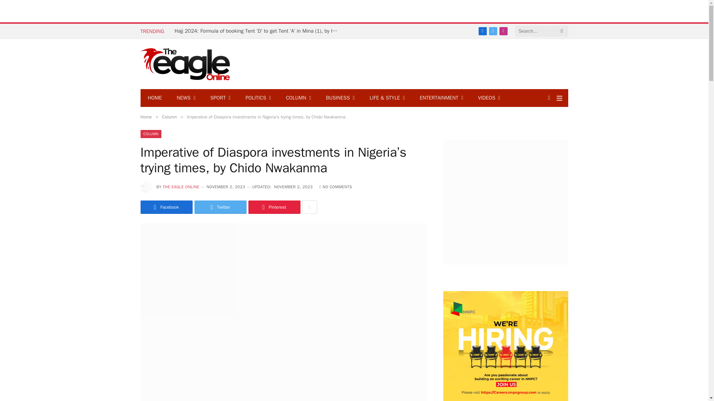 This screenshot has height=401, width=714. What do you see at coordinates (503, 31) in the screenshot?
I see `Instagram` at bounding box center [503, 31].